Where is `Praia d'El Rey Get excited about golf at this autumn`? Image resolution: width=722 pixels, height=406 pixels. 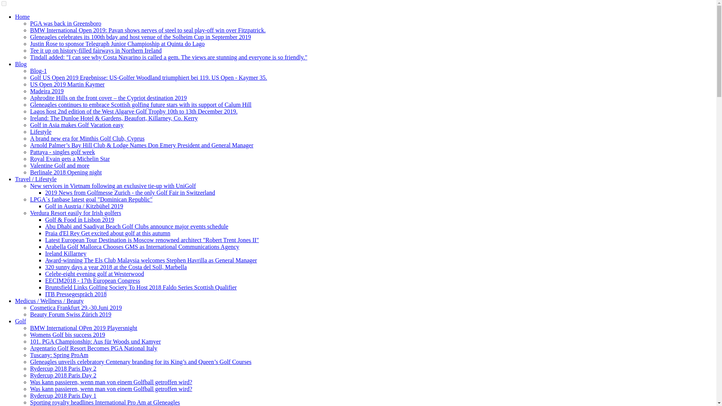 Praia d'El Rey Get excited about golf at this autumn is located at coordinates (108, 233).